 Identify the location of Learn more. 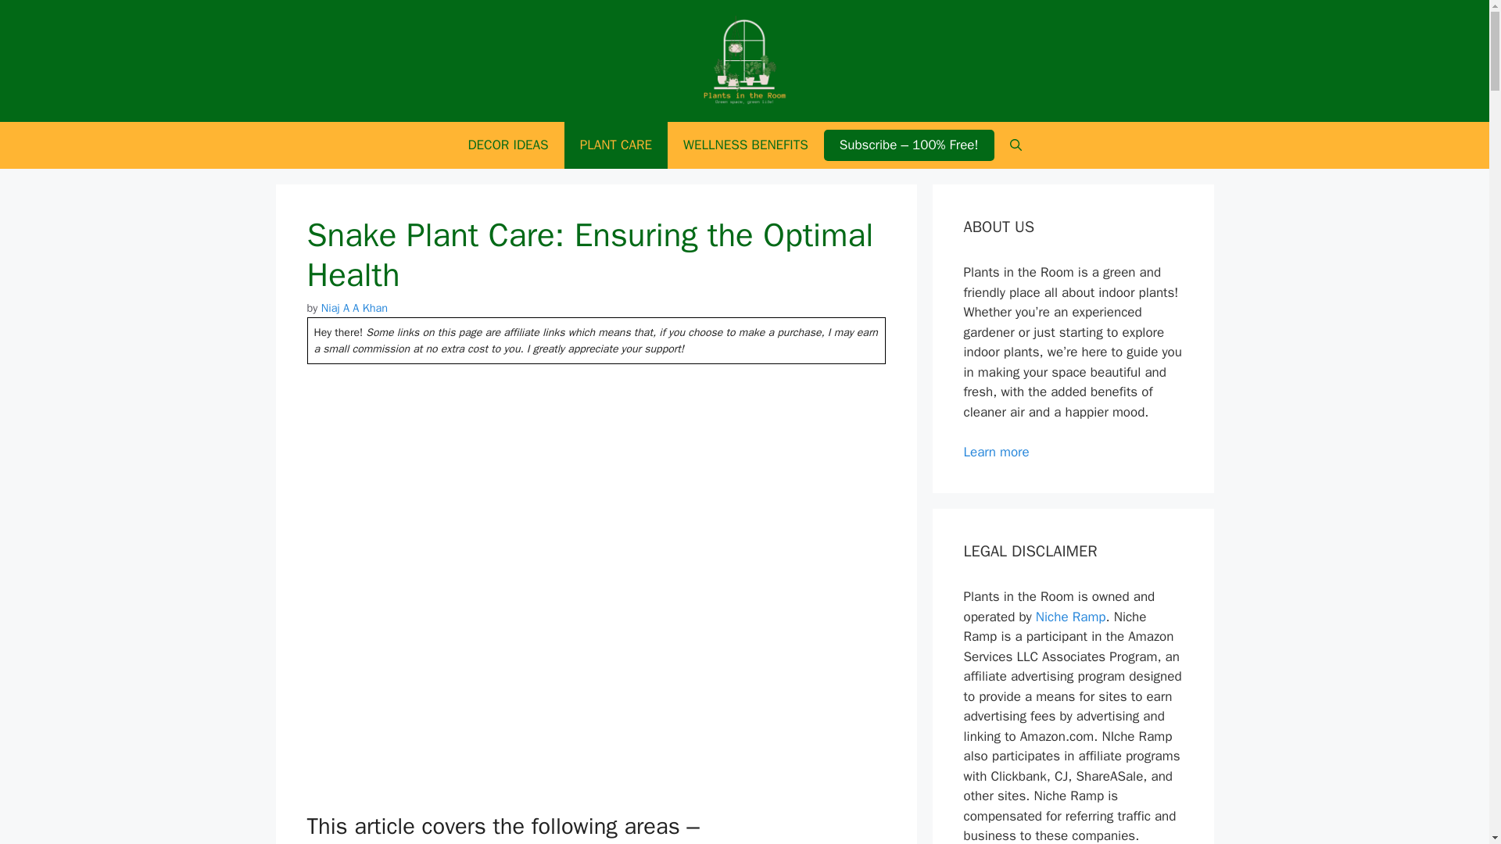
(996, 452).